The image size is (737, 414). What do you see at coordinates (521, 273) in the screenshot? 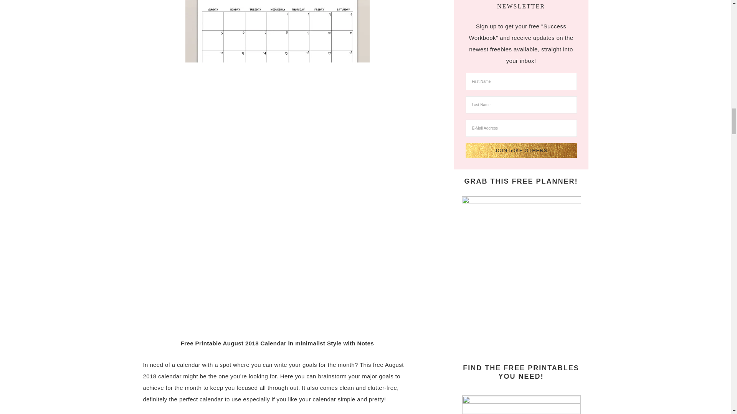
I see `Meet this NEW Free Printable Planner!` at bounding box center [521, 273].